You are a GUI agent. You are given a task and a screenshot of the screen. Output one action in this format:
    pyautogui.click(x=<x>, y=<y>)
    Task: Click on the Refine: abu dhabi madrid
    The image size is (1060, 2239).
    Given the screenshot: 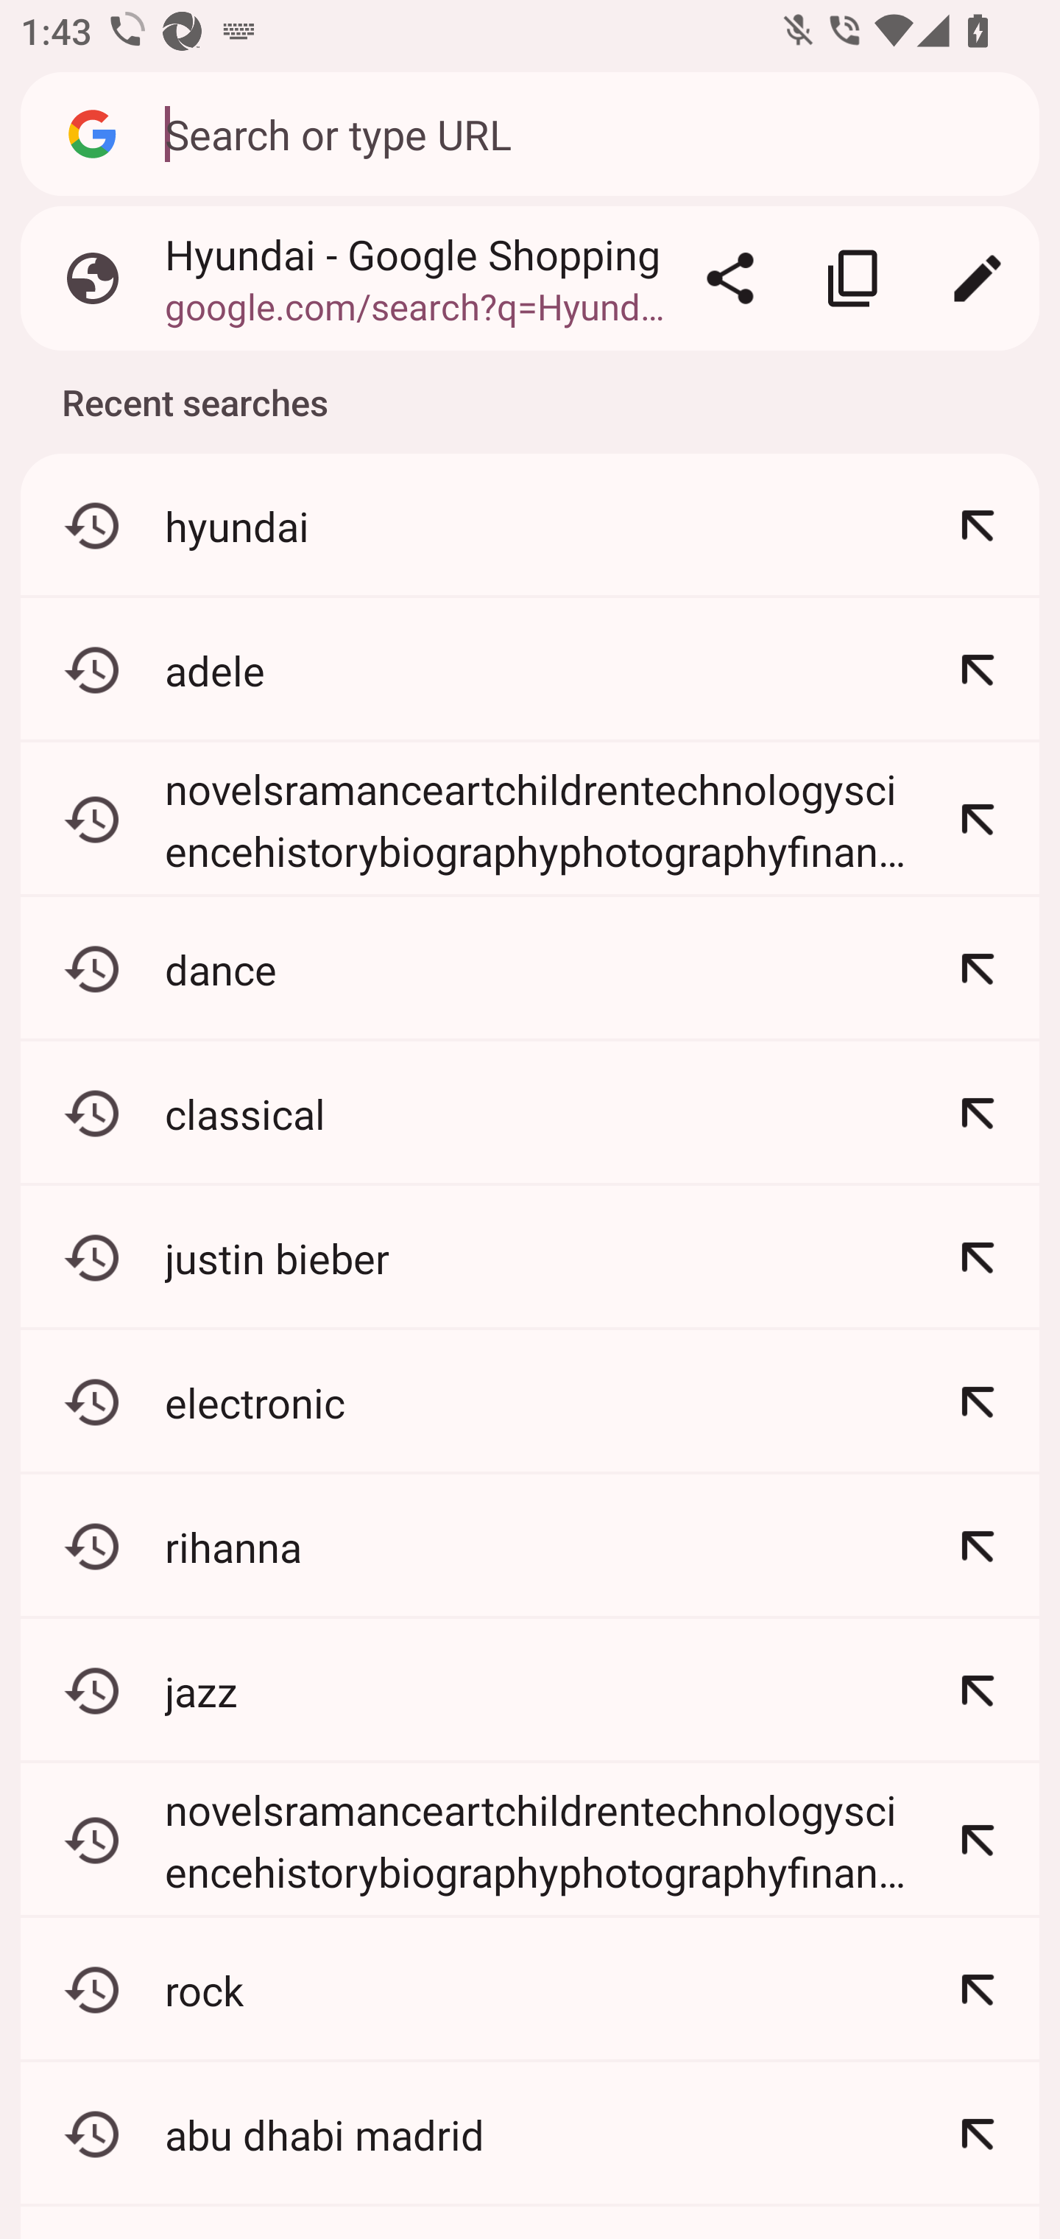 What is the action you would take?
    pyautogui.click(x=978, y=2134)
    